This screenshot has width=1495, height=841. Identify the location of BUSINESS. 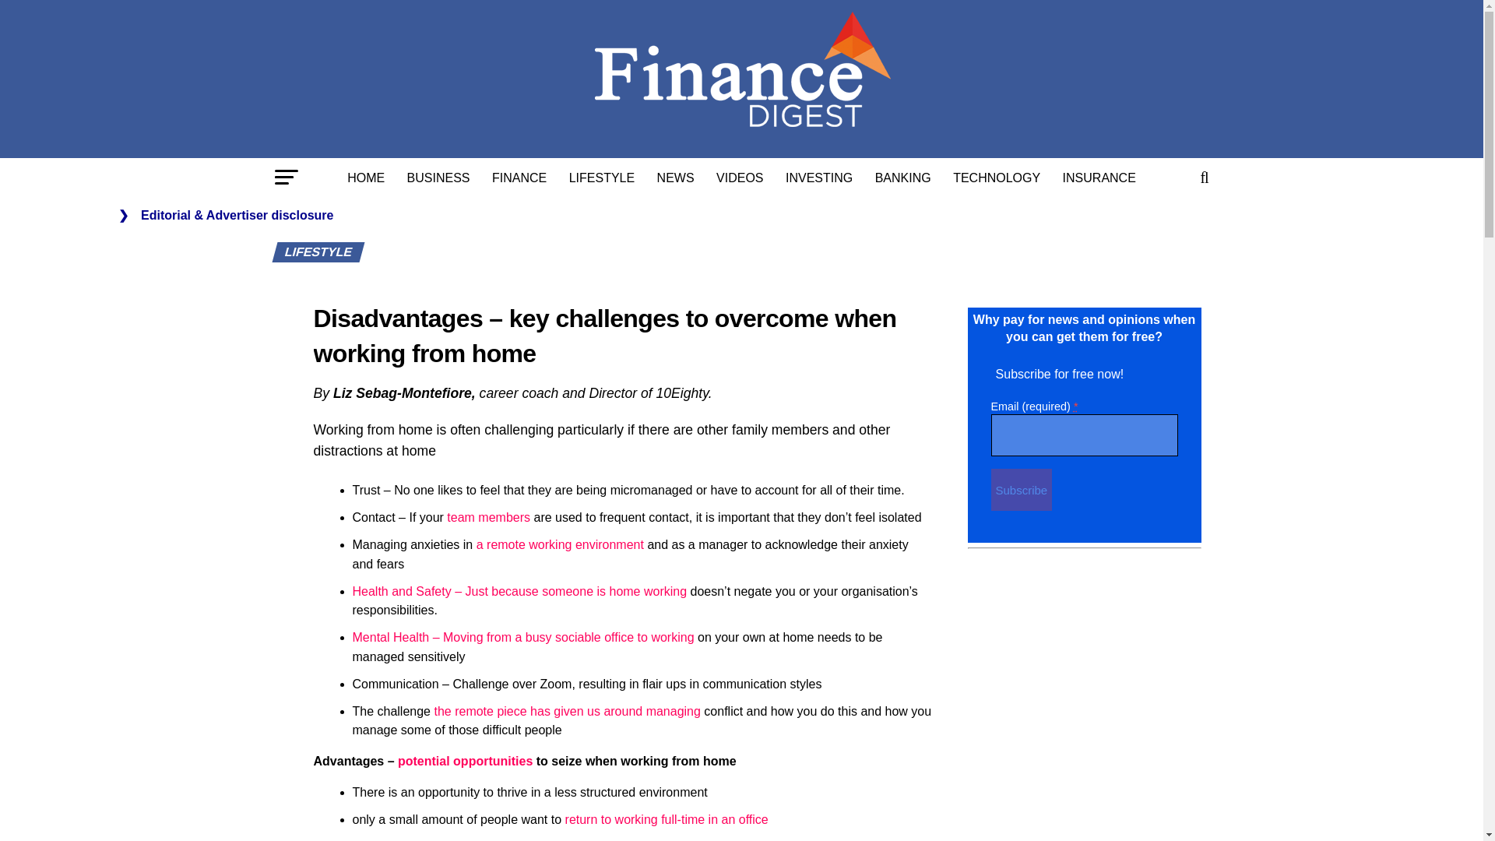
(438, 178).